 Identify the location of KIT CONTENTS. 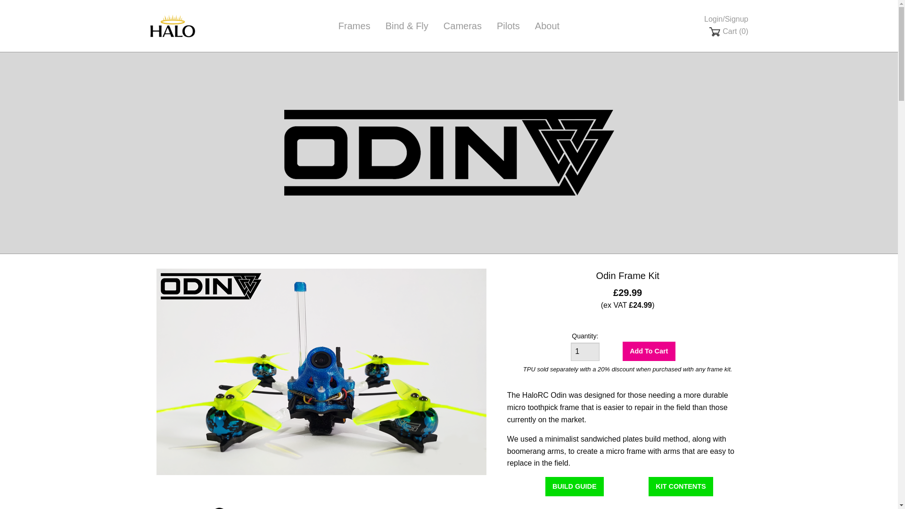
(681, 486).